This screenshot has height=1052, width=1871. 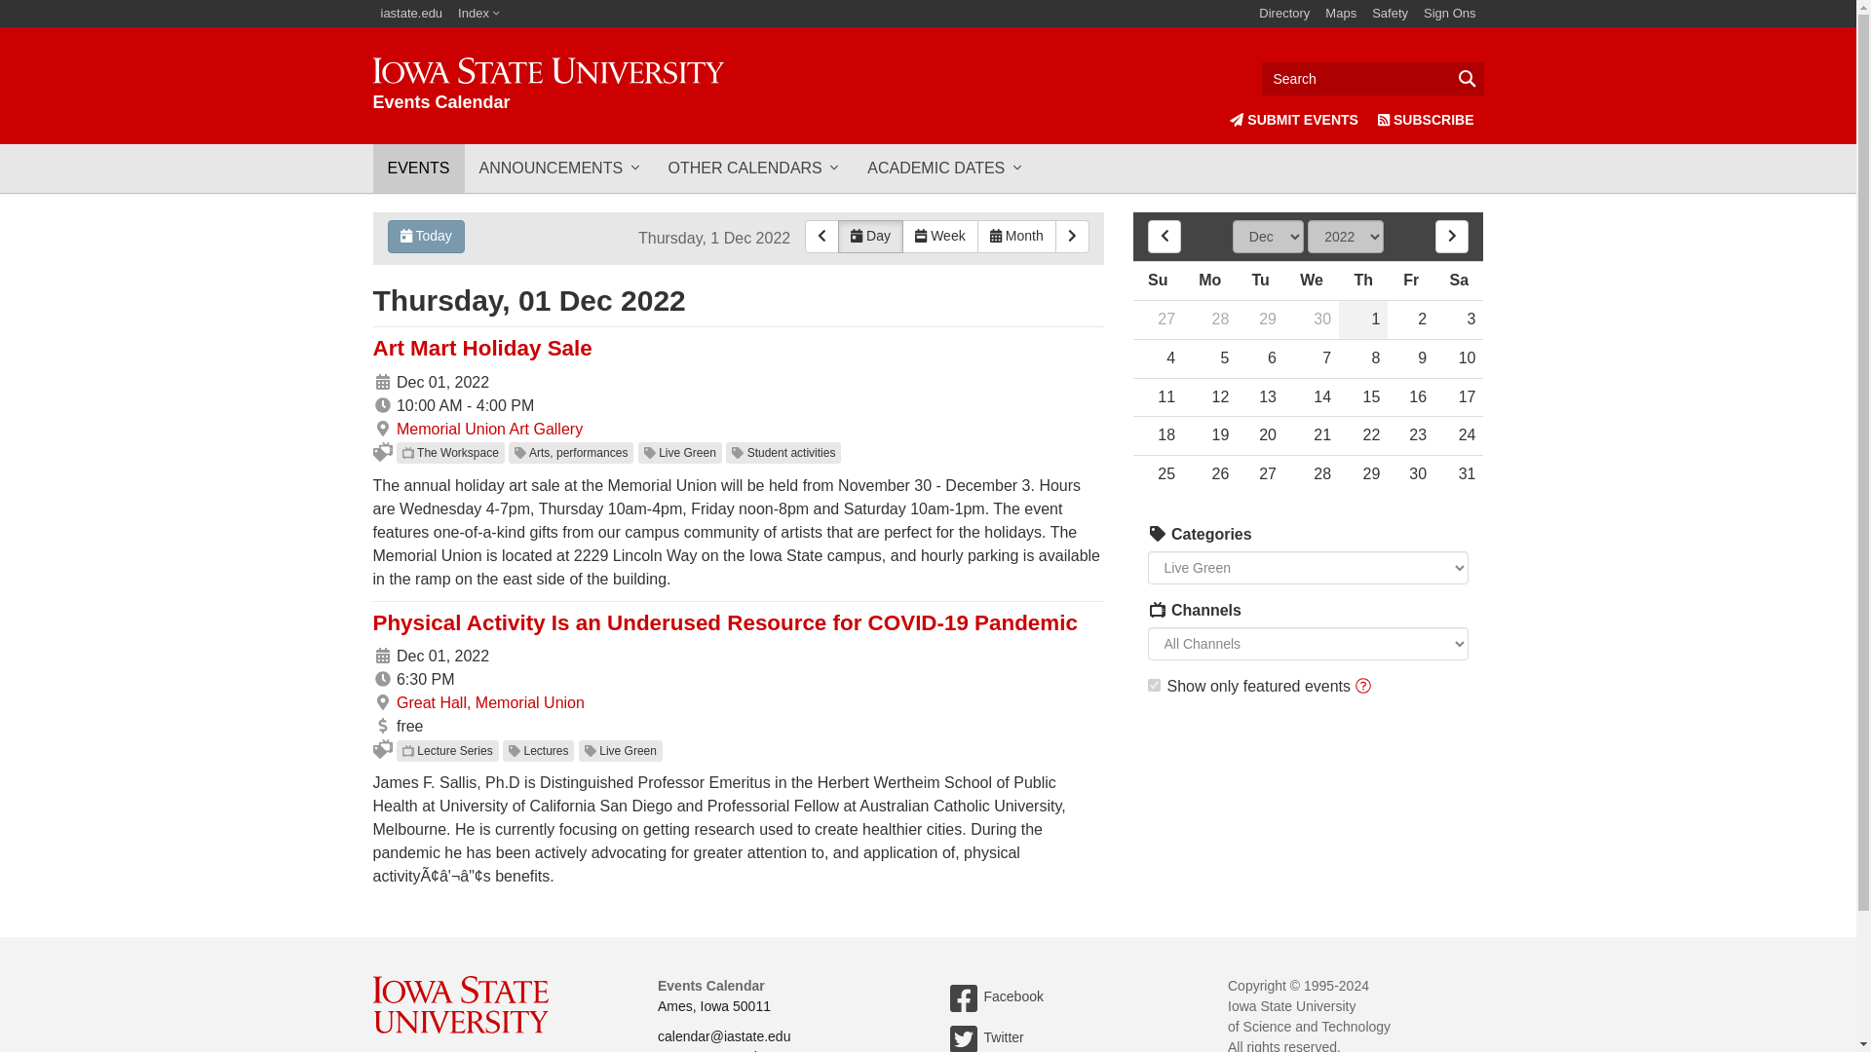 What do you see at coordinates (1372, 78) in the screenshot?
I see `Search` at bounding box center [1372, 78].